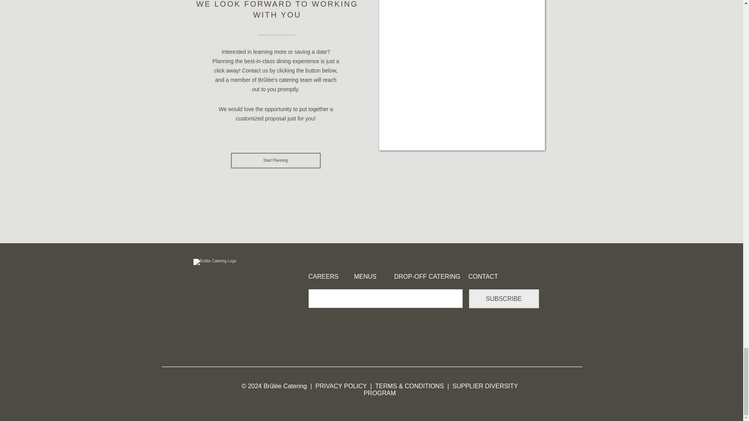  I want to click on SUPPLIER DIVERSITY PROGRAM, so click(441, 389).